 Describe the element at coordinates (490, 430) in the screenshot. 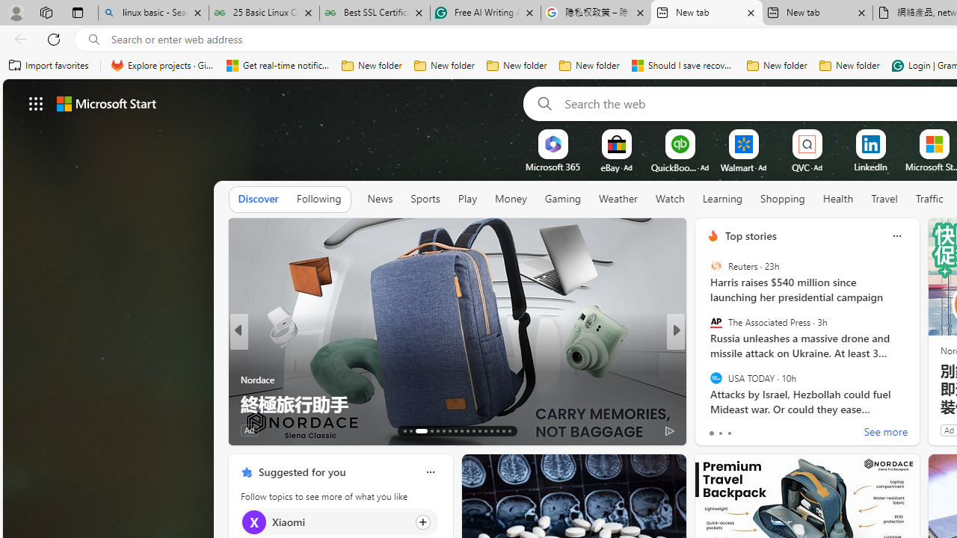

I see `AutomationID: tab-26` at that location.